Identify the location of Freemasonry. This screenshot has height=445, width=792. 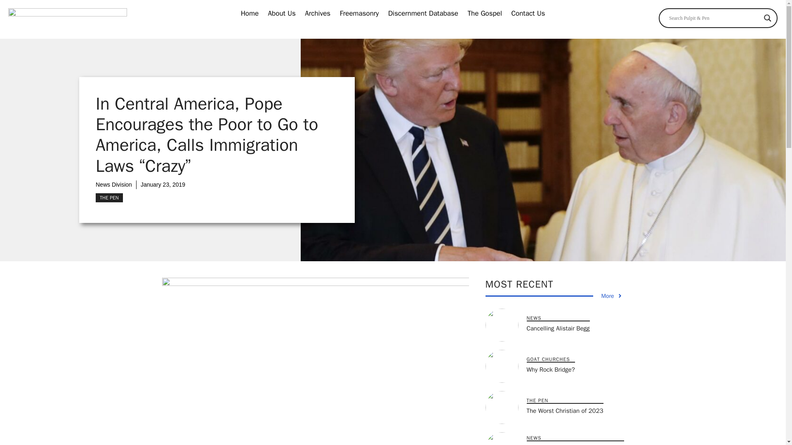
(359, 14).